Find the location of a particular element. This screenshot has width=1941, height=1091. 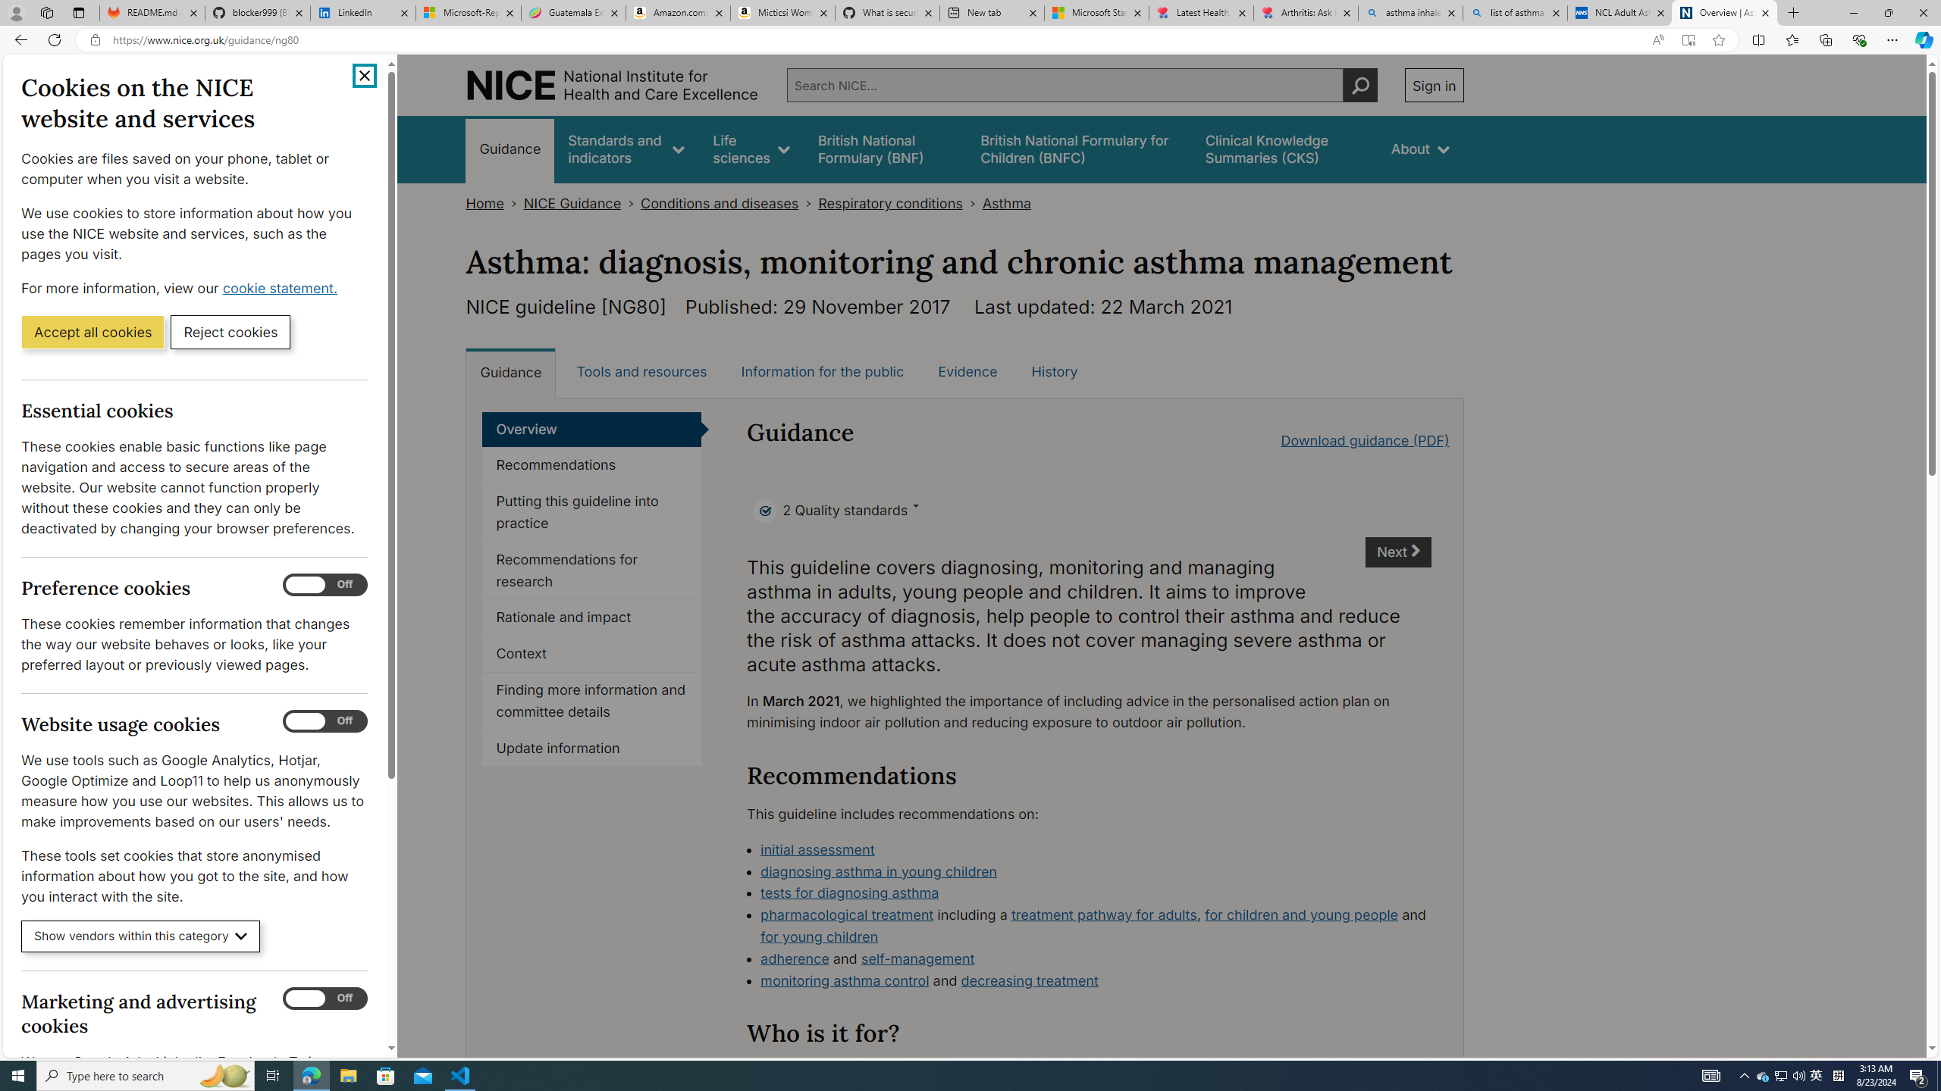

Recommendations is located at coordinates (591, 465).